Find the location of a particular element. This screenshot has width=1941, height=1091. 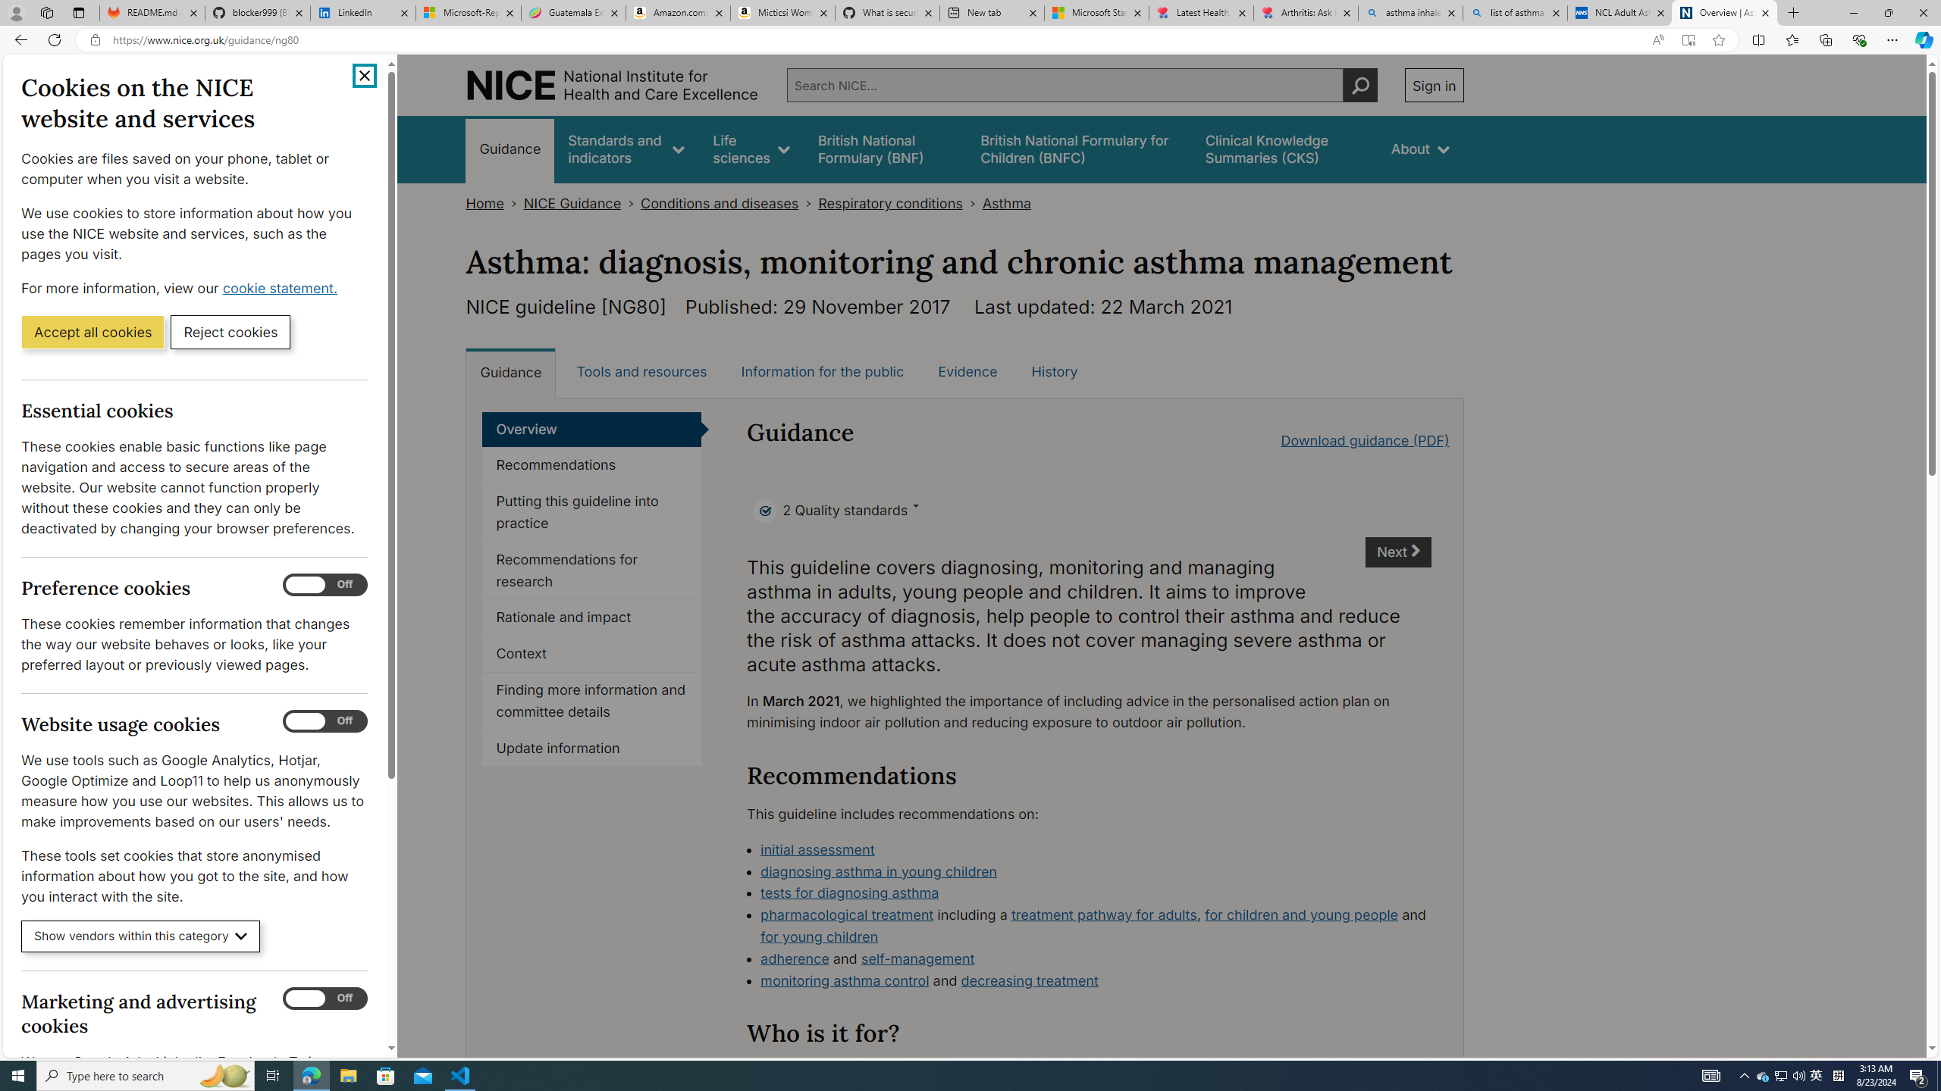

Recommendations is located at coordinates (591, 465).